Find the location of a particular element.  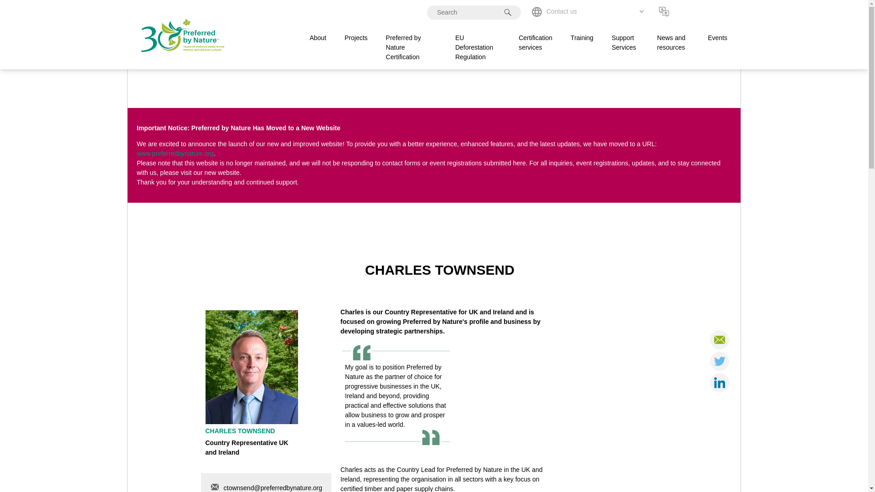

Home is located at coordinates (182, 64).